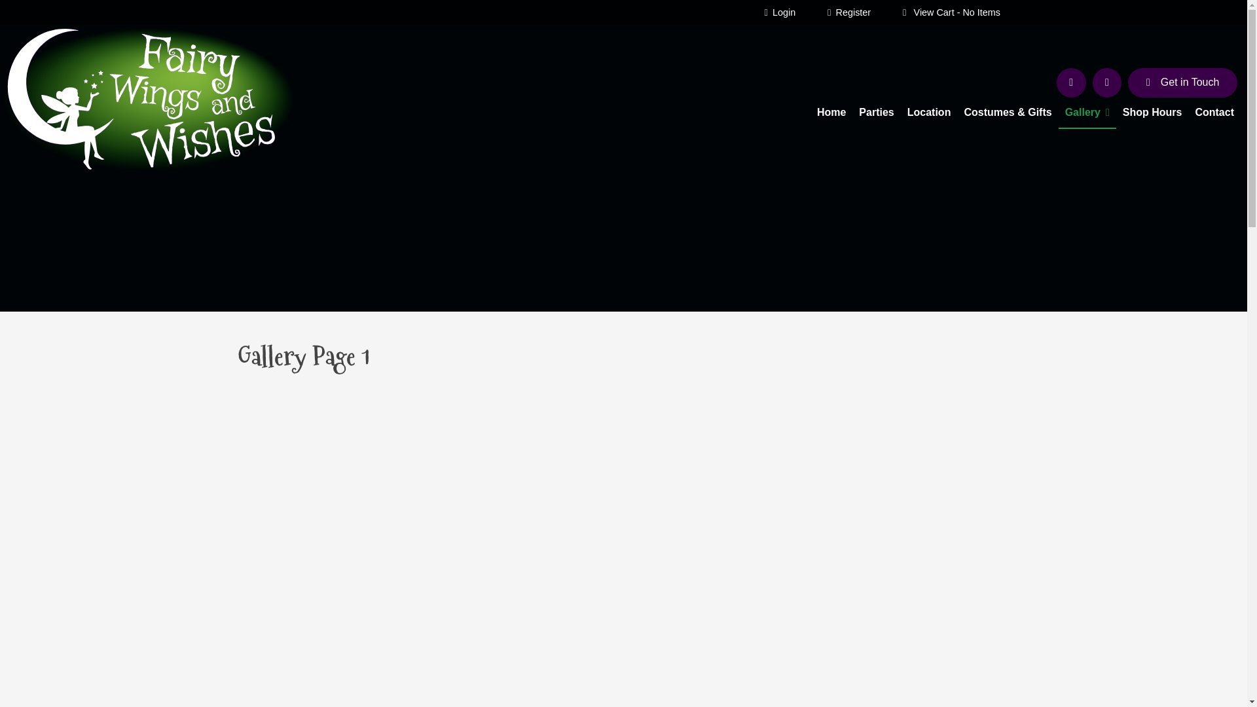 The width and height of the screenshot is (1257, 707). Describe the element at coordinates (831, 113) in the screenshot. I see `Home` at that location.